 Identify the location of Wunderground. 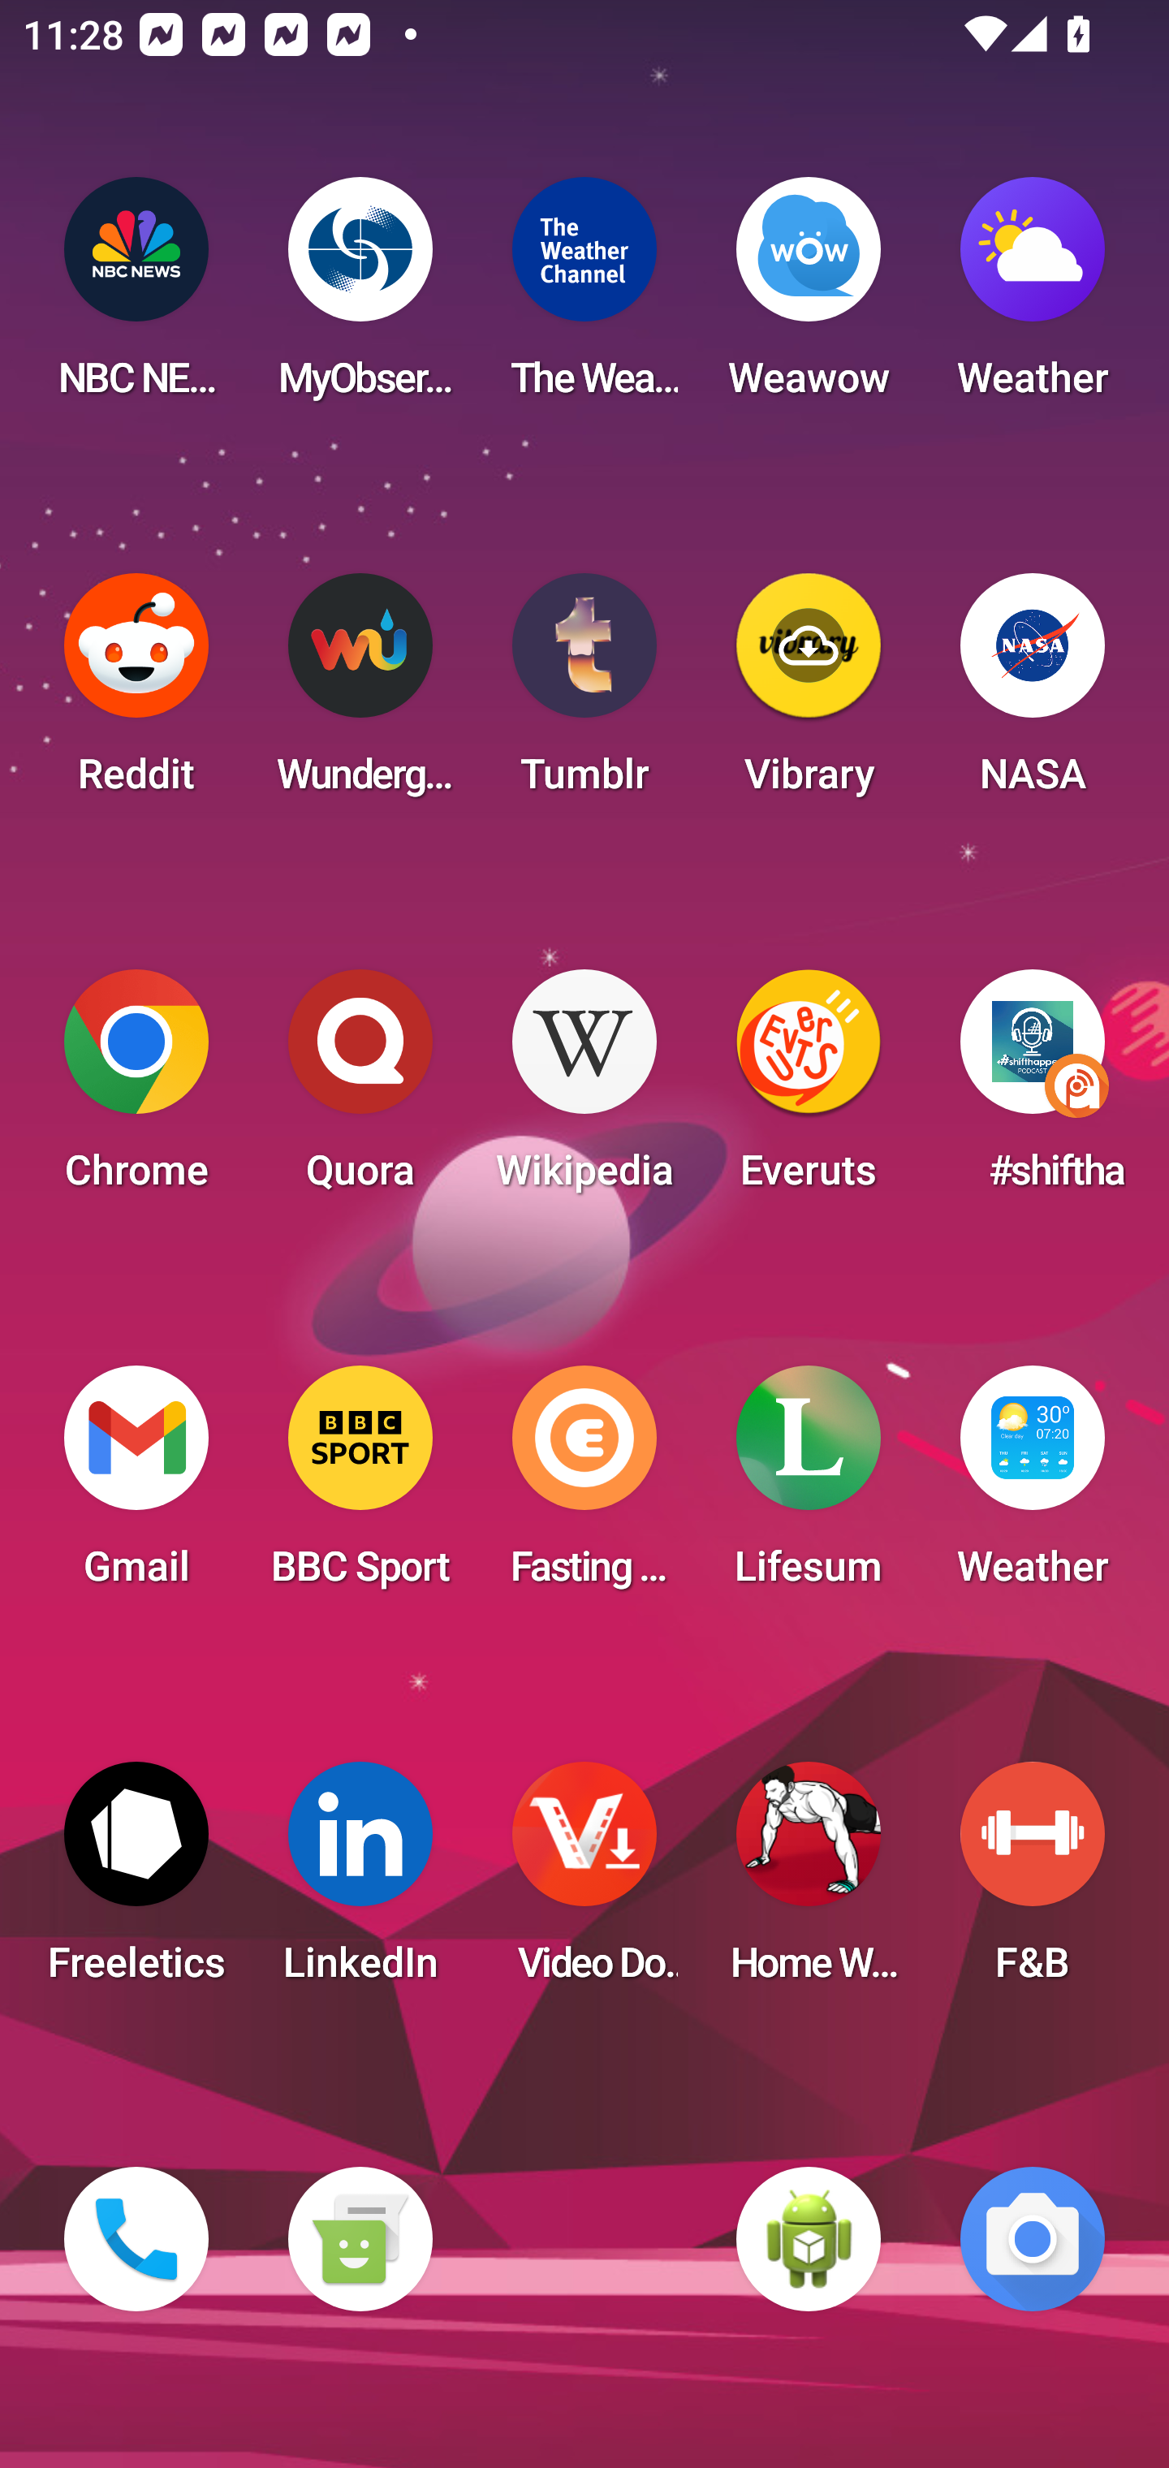
(360, 693).